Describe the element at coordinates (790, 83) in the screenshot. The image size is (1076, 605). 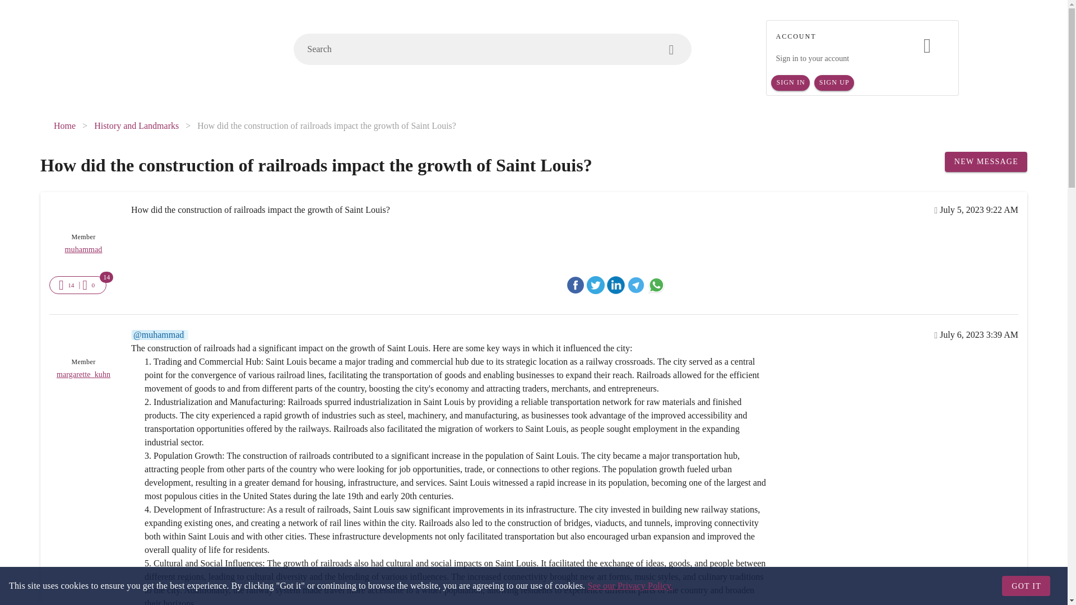
I see `SIGN IN` at that location.